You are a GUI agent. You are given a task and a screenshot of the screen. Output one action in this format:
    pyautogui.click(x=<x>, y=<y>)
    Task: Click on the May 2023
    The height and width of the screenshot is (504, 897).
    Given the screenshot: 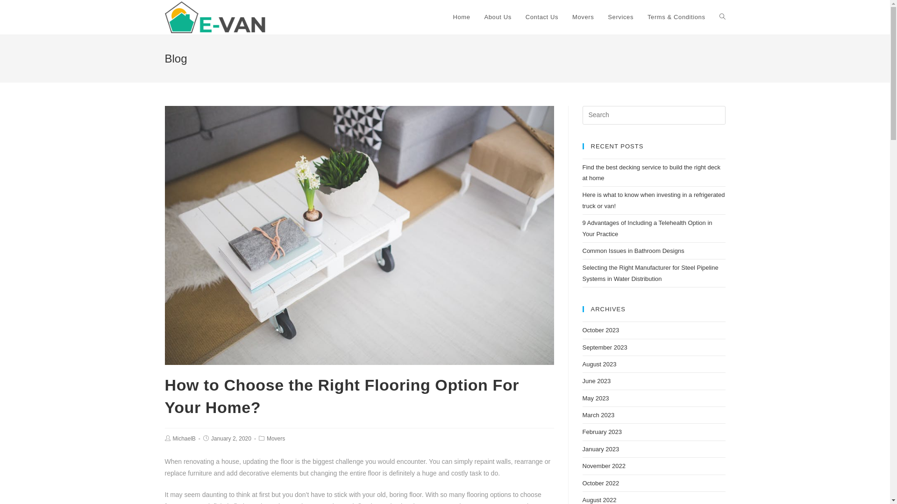 What is the action you would take?
    pyautogui.click(x=595, y=399)
    